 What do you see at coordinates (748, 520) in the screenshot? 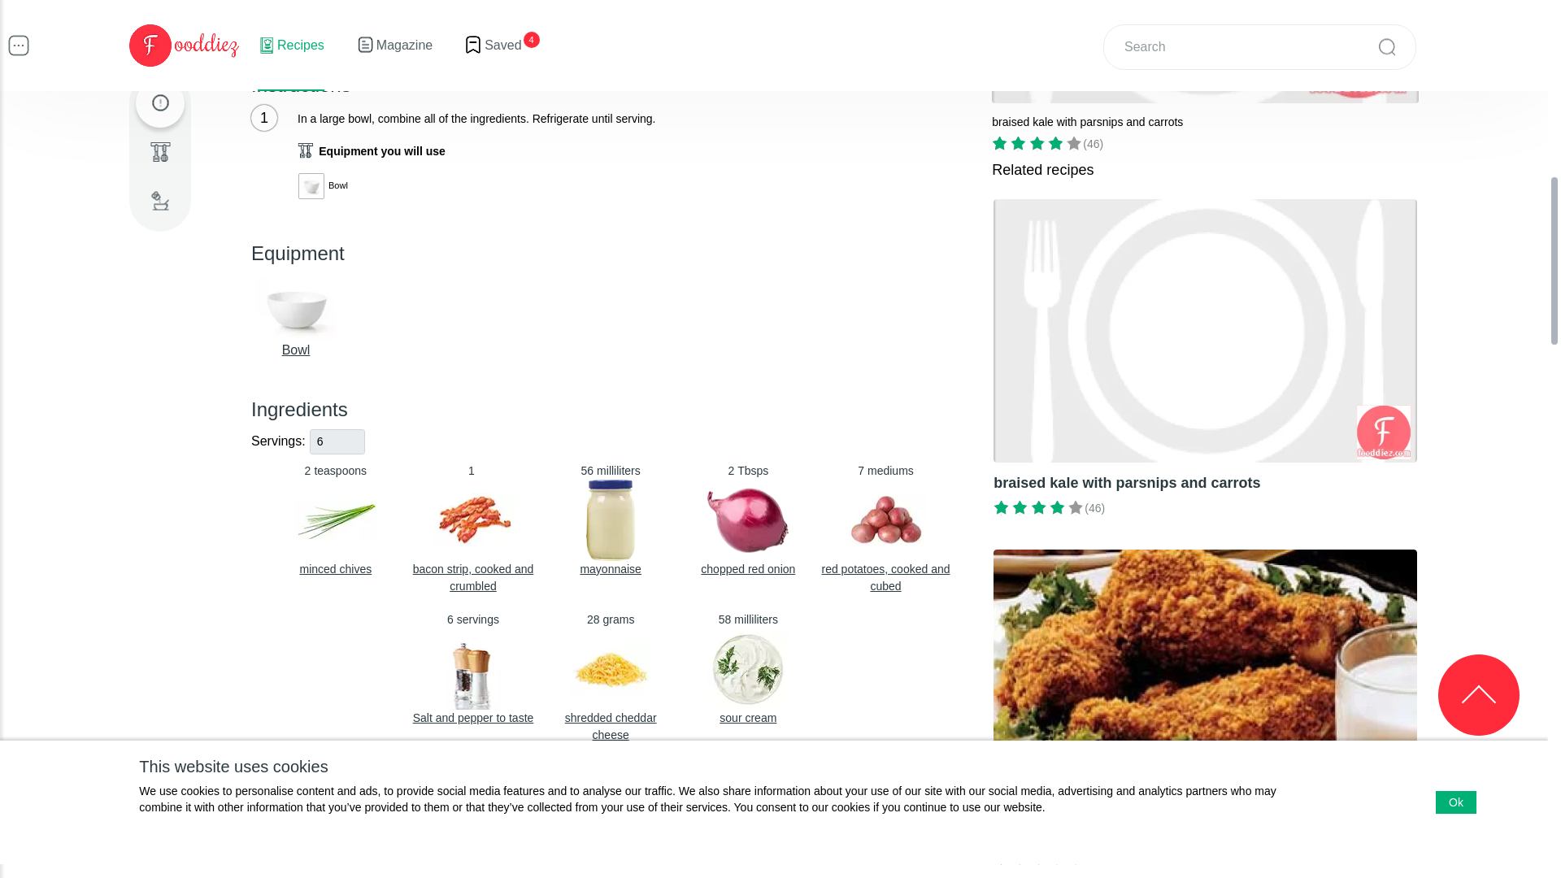
I see `Equipment` at bounding box center [748, 520].